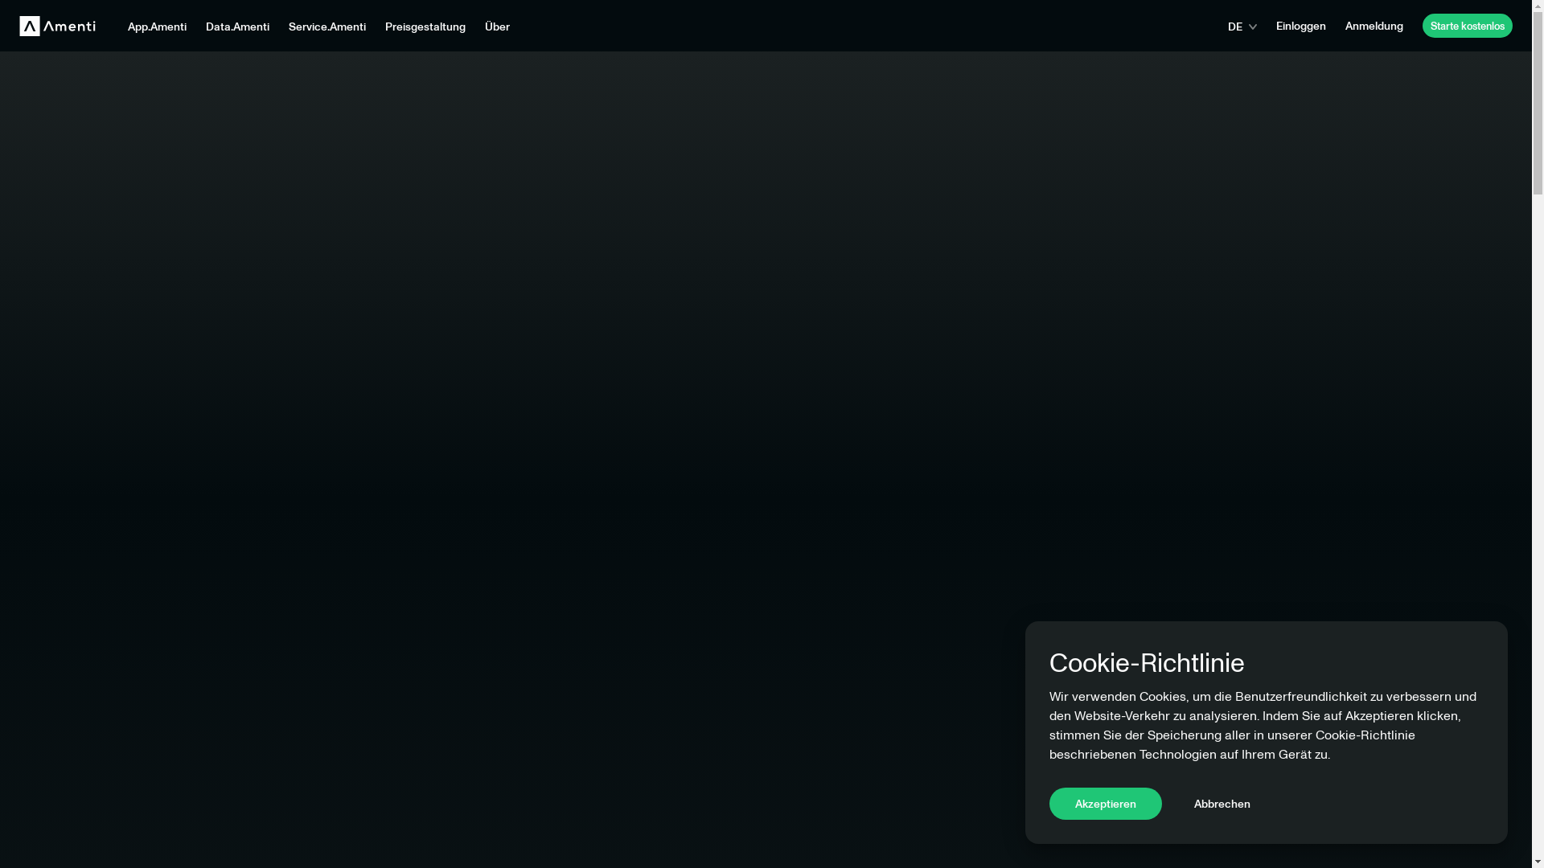 This screenshot has height=868, width=1544. What do you see at coordinates (1374, 26) in the screenshot?
I see `Anmeldung` at bounding box center [1374, 26].